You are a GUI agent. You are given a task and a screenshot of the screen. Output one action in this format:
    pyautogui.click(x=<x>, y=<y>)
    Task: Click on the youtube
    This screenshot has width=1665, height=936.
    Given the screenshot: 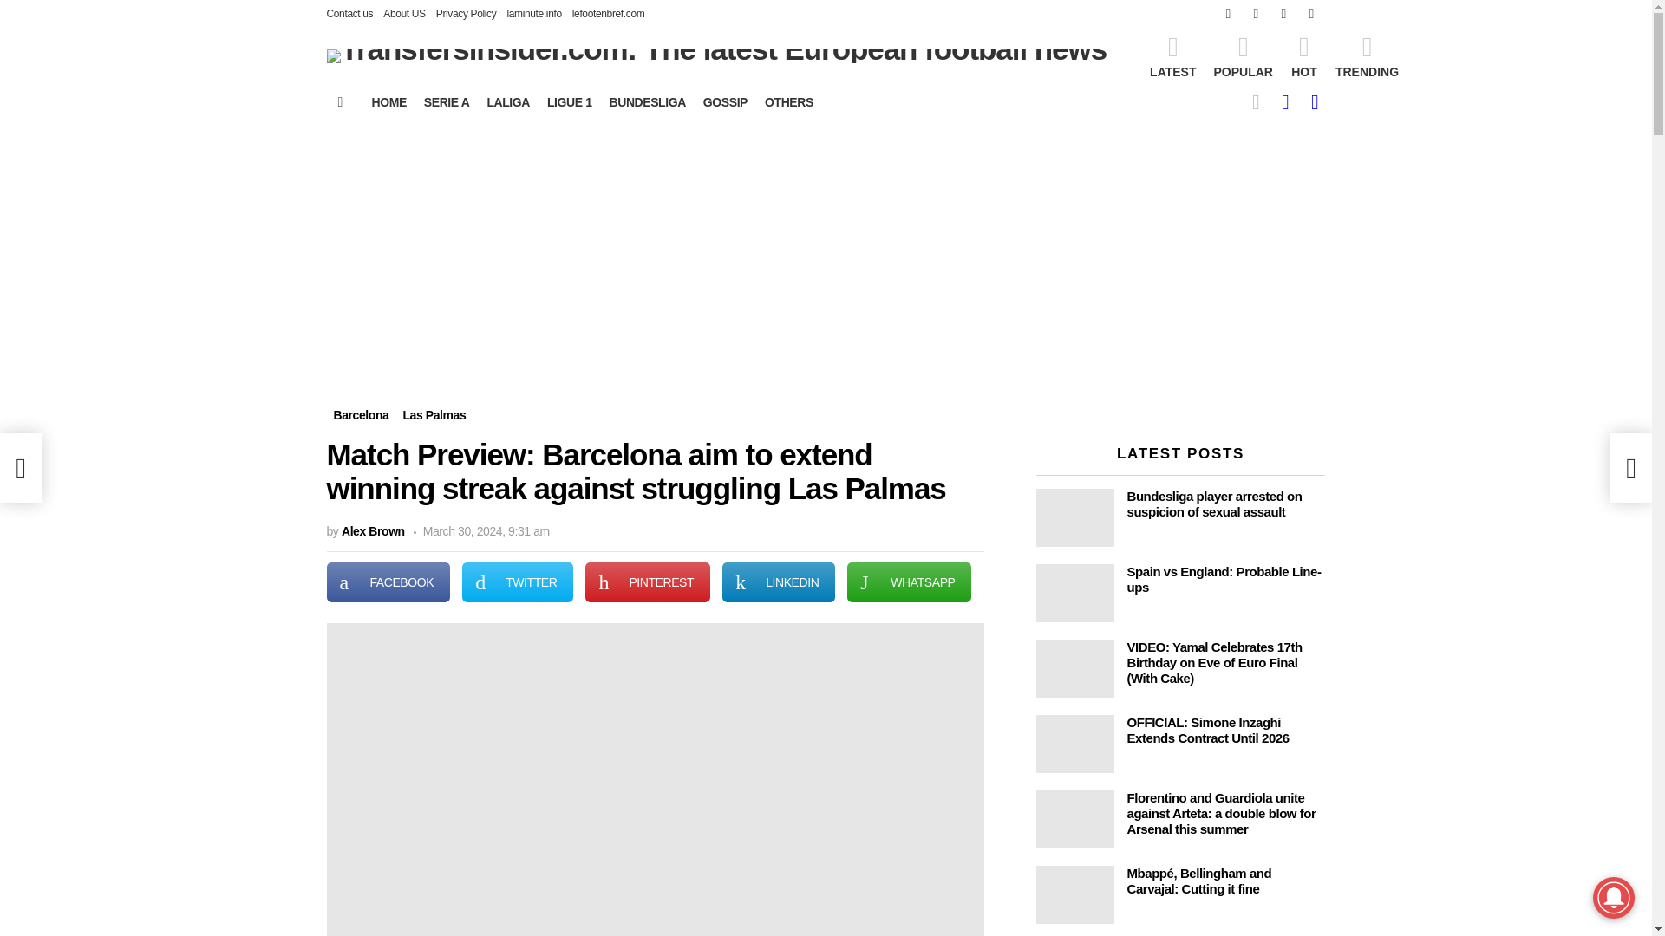 What is the action you would take?
    pyautogui.click(x=1311, y=14)
    